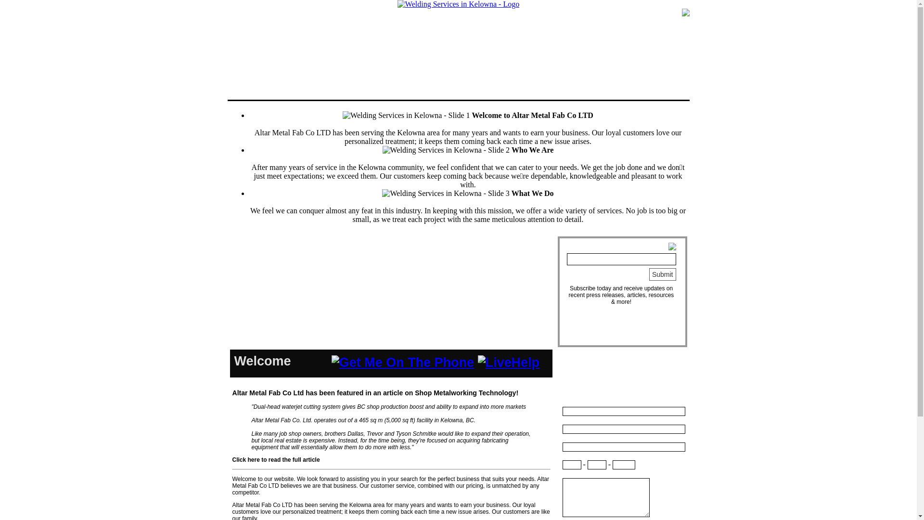  I want to click on About, so click(324, 17).